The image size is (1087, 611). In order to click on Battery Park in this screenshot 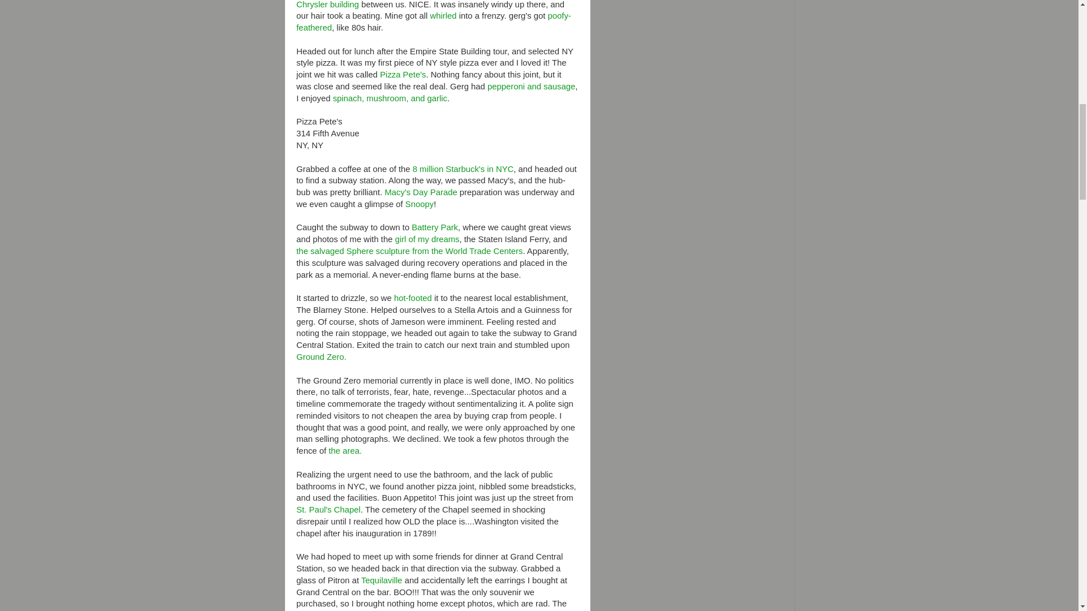, I will do `click(435, 227)`.